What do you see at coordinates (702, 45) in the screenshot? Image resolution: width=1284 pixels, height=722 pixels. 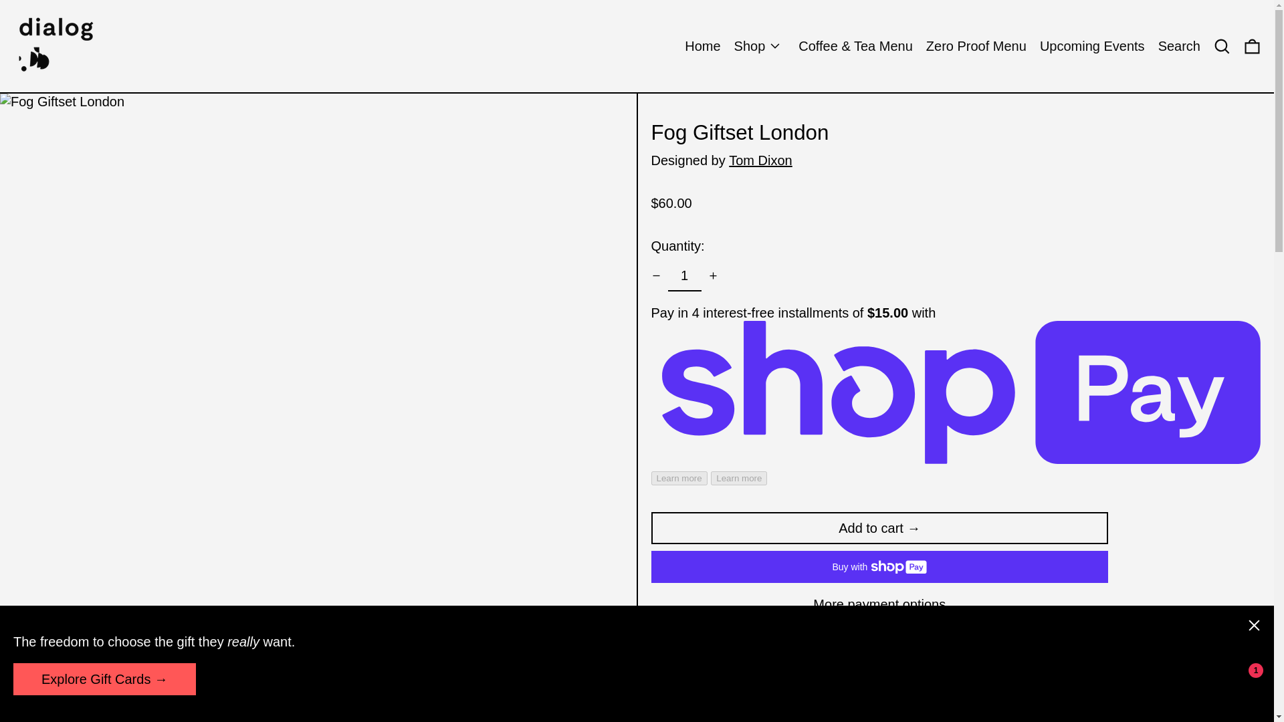 I see `Home` at bounding box center [702, 45].